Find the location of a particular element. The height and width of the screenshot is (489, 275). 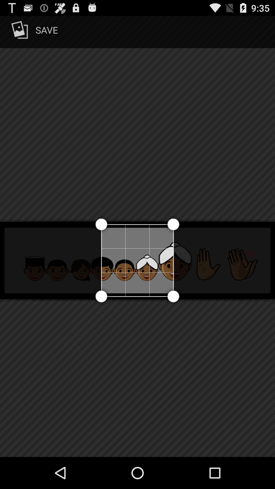

turn on the icon at the top left corner is located at coordinates (34, 32).